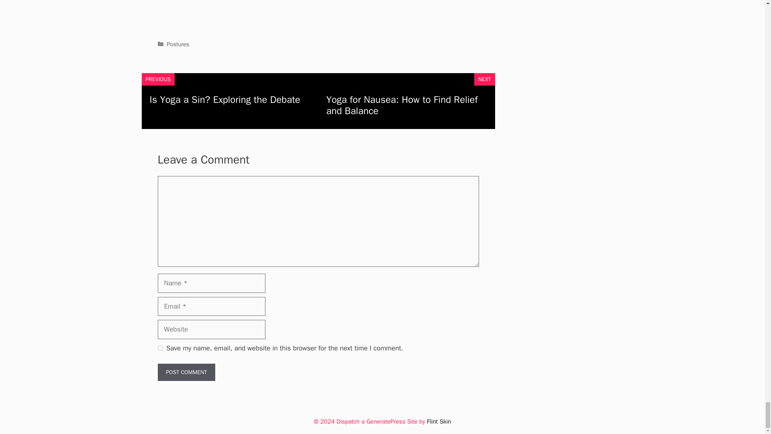 The width and height of the screenshot is (771, 434). Describe the element at coordinates (178, 44) in the screenshot. I see `Postures` at that location.